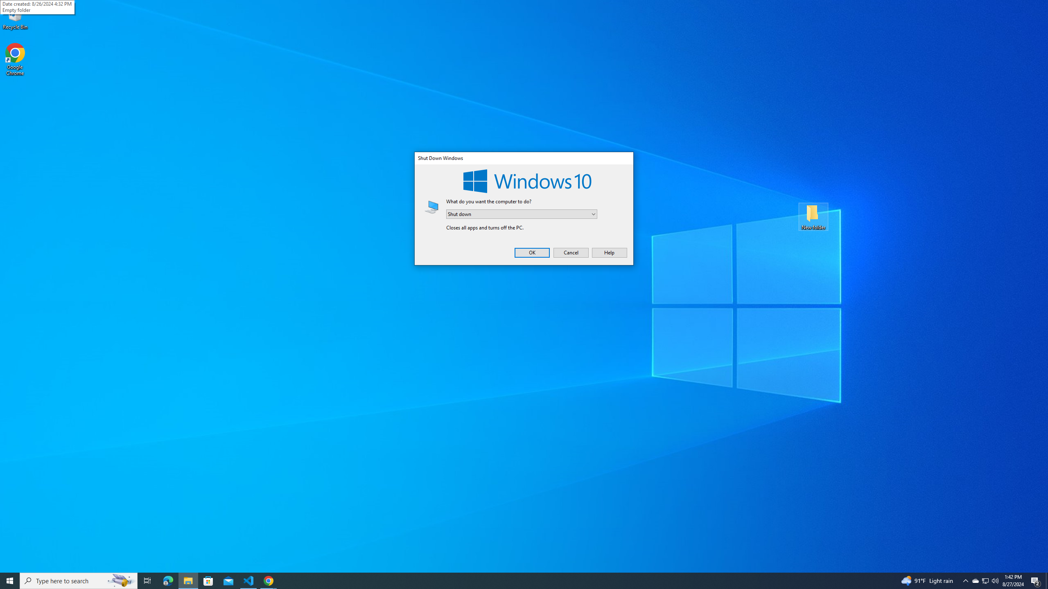 The width and height of the screenshot is (1048, 589). What do you see at coordinates (594, 214) in the screenshot?
I see `Open` at bounding box center [594, 214].